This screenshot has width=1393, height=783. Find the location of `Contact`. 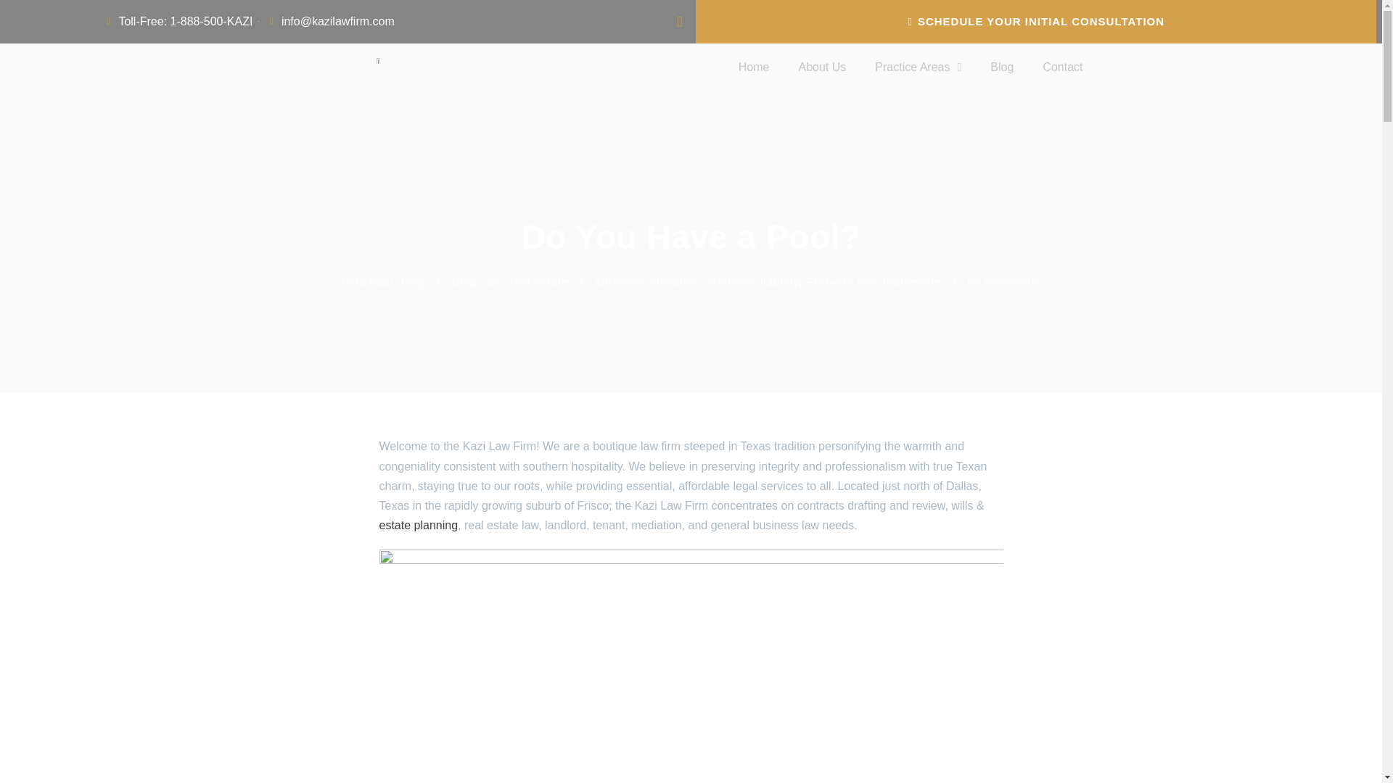

Contact is located at coordinates (1062, 67).